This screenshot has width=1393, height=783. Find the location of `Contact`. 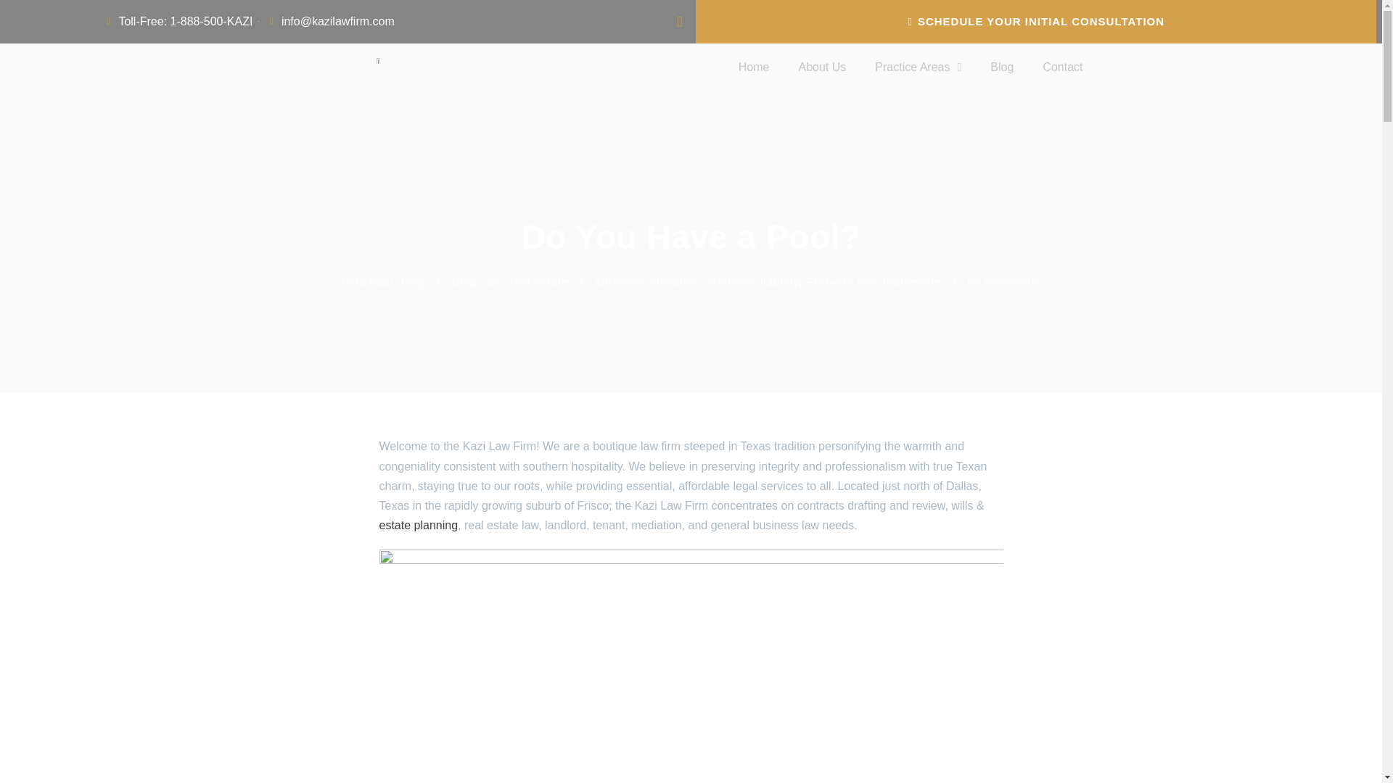

Contact is located at coordinates (1062, 67).